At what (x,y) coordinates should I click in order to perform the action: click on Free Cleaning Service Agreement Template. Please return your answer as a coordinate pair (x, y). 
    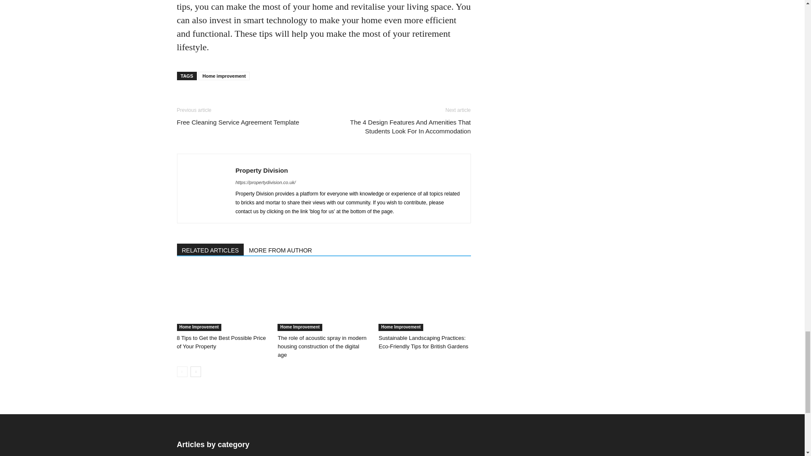
    Looking at the image, I should click on (238, 122).